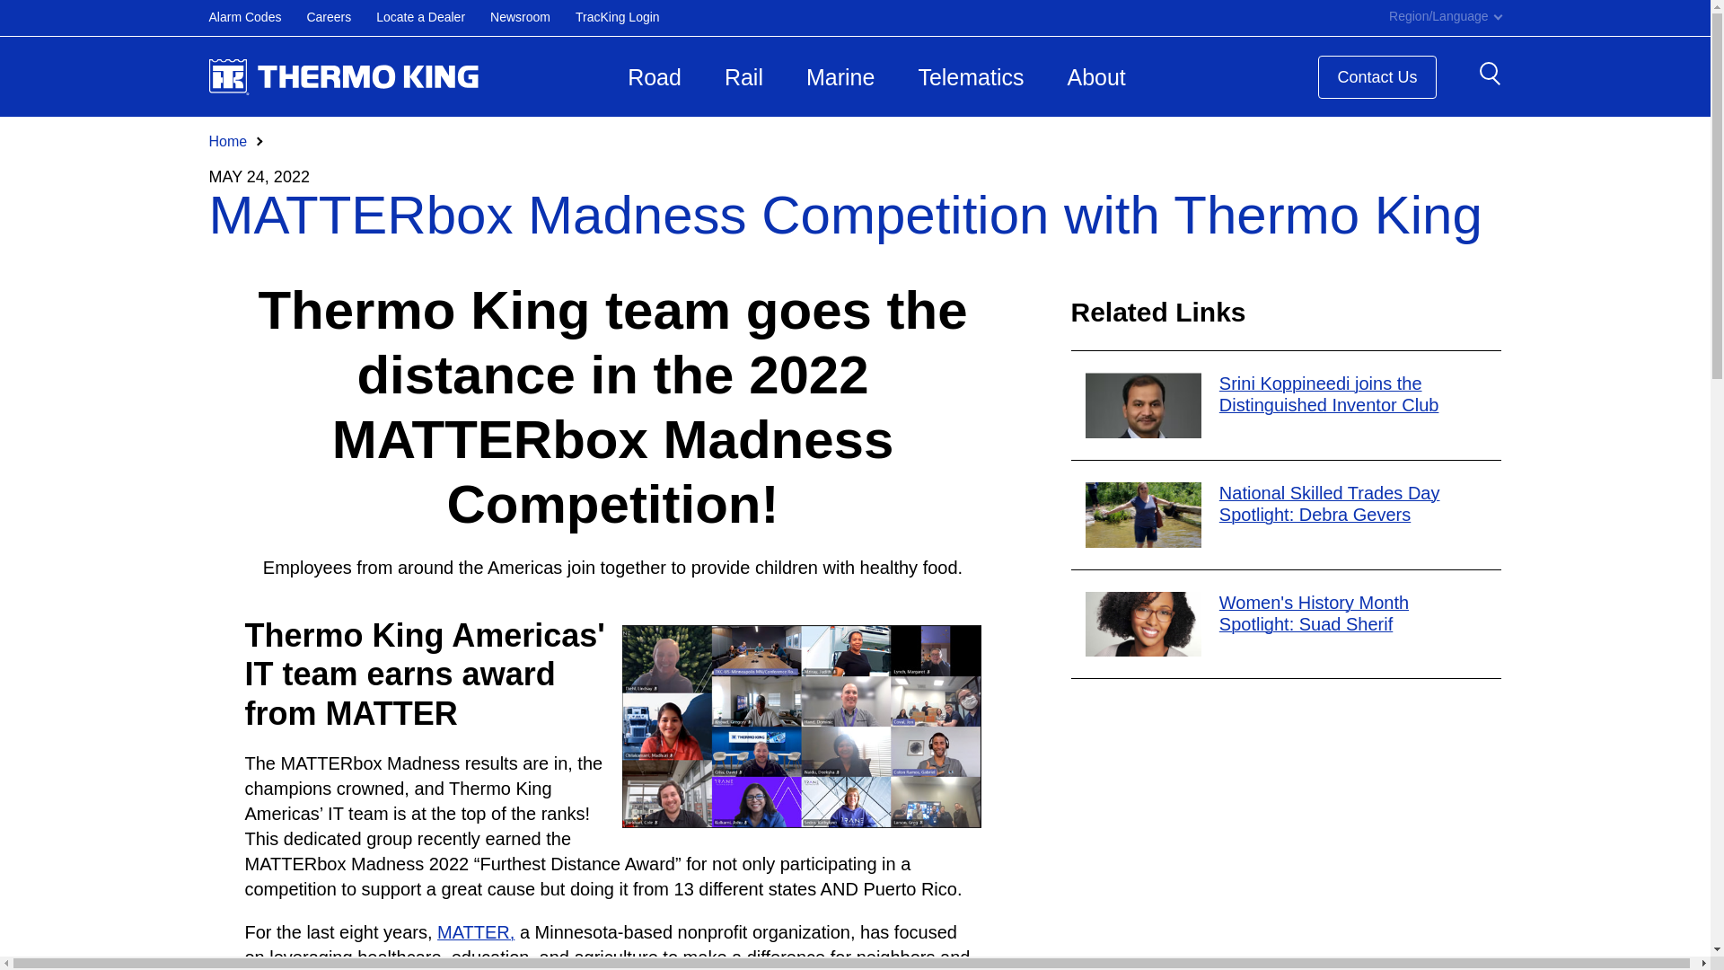 The width and height of the screenshot is (1724, 970). Describe the element at coordinates (341, 18) in the screenshot. I see `Careers` at that location.